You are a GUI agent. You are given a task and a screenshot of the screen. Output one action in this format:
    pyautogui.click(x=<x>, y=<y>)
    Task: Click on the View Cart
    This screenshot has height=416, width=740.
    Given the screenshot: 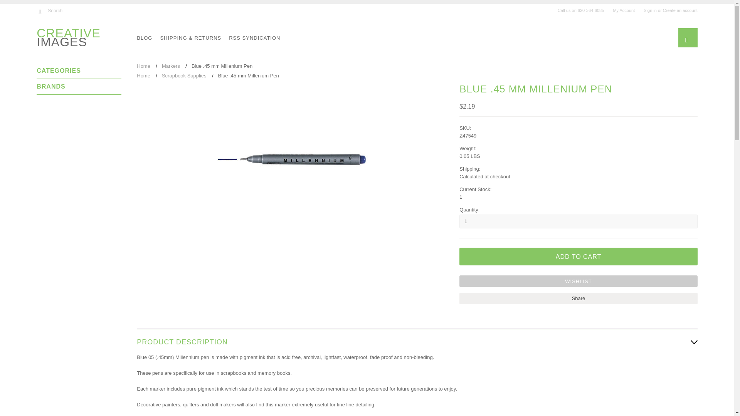 What is the action you would take?
    pyautogui.click(x=687, y=39)
    